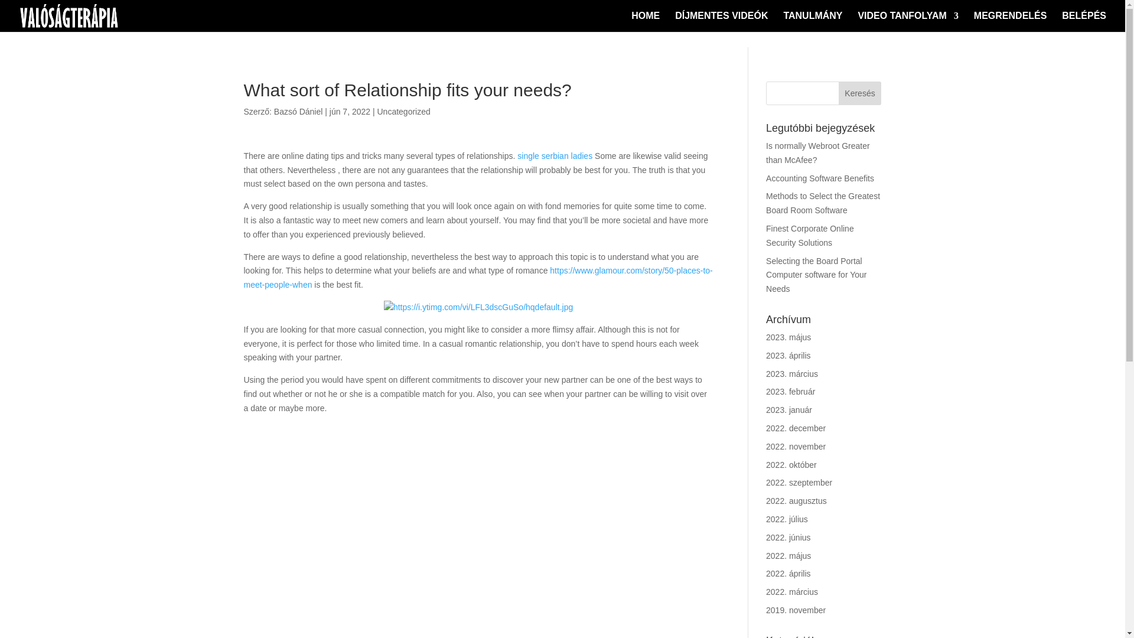 The image size is (1134, 638). Describe the element at coordinates (646, 22) in the screenshot. I see `HOME` at that location.